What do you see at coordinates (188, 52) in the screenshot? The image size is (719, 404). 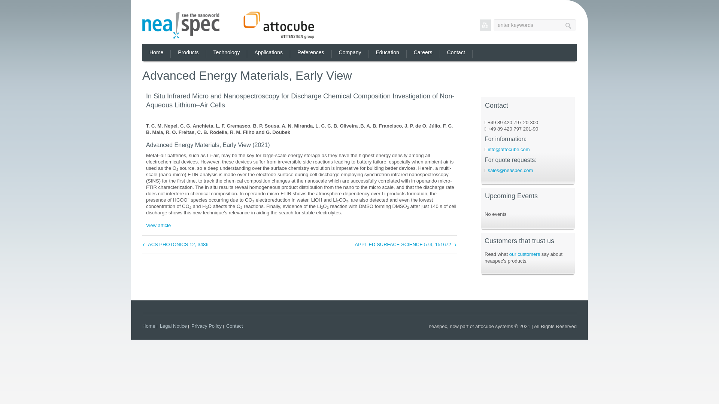 I see `Products` at bounding box center [188, 52].